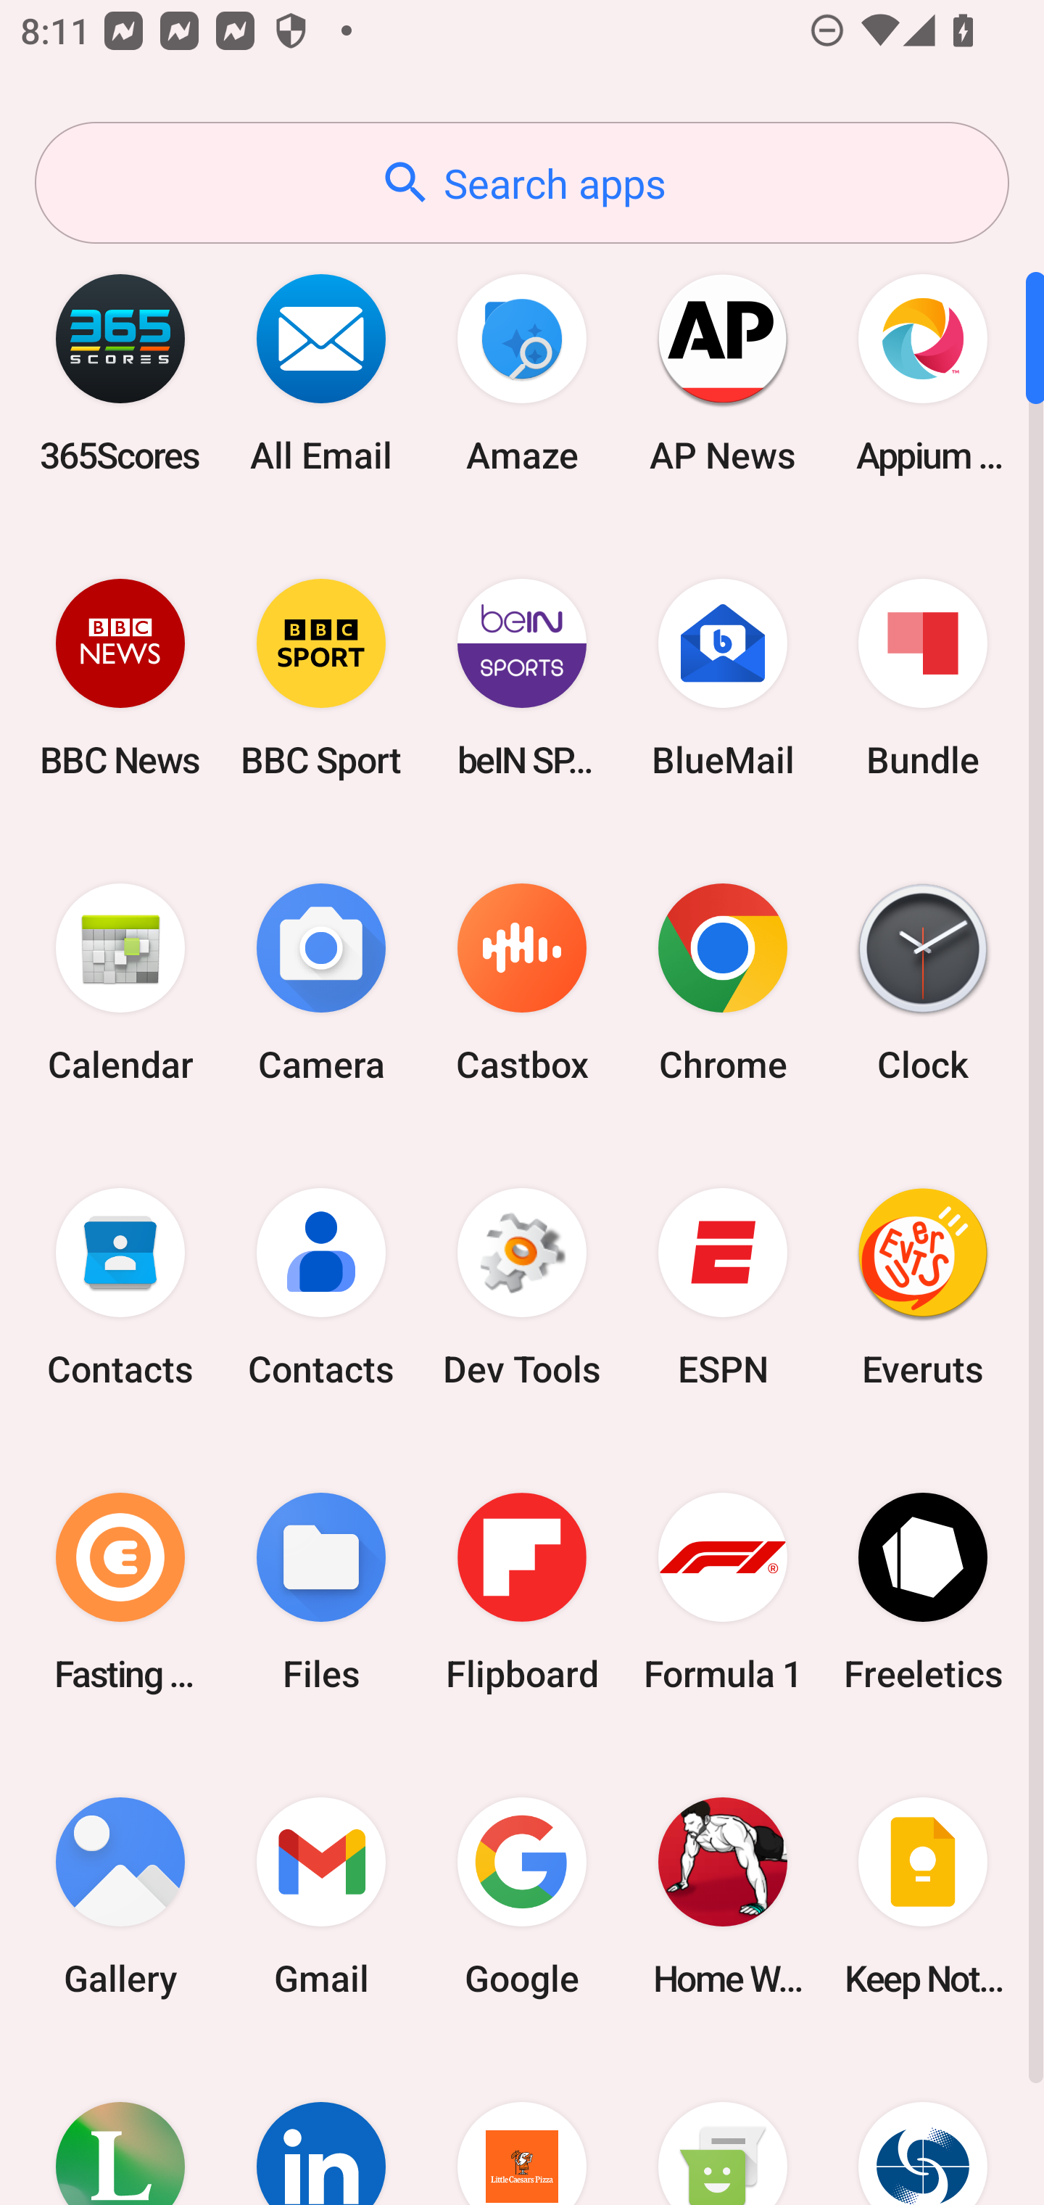 The width and height of the screenshot is (1044, 2205). What do you see at coordinates (522, 183) in the screenshot?
I see `  Search apps` at bounding box center [522, 183].